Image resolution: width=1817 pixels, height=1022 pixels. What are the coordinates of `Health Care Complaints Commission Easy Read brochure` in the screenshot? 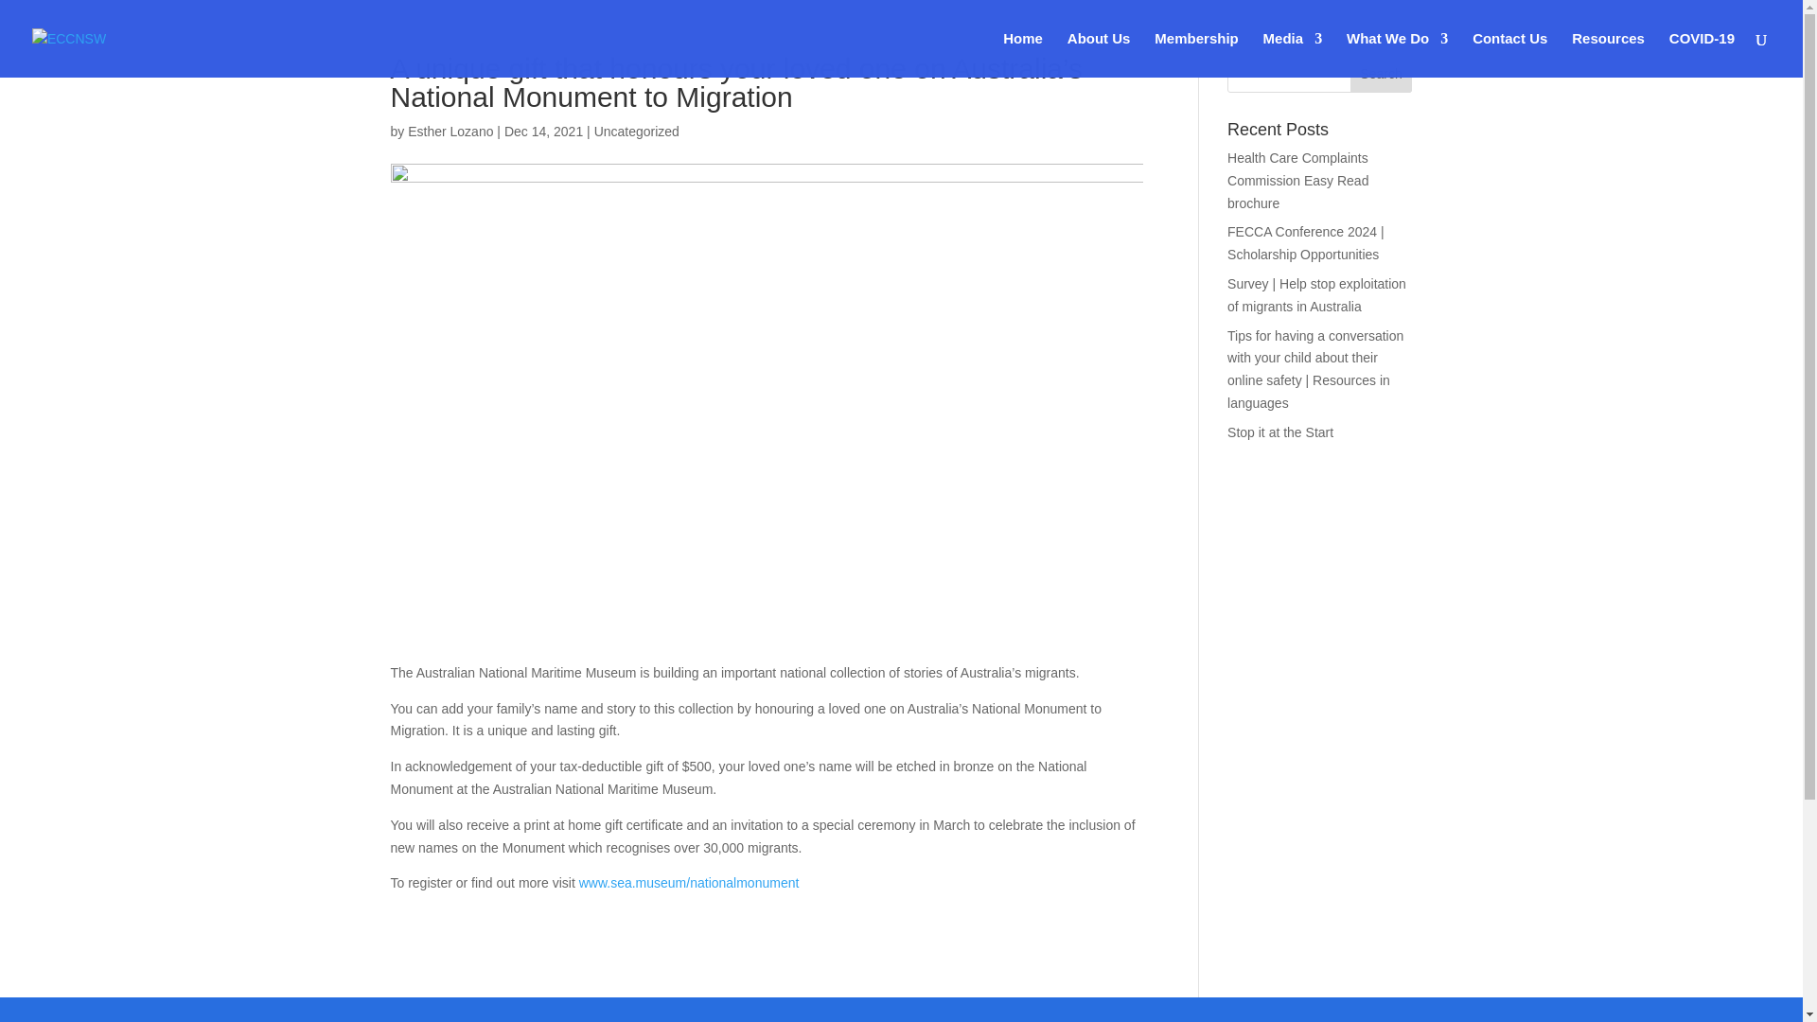 It's located at (1297, 180).